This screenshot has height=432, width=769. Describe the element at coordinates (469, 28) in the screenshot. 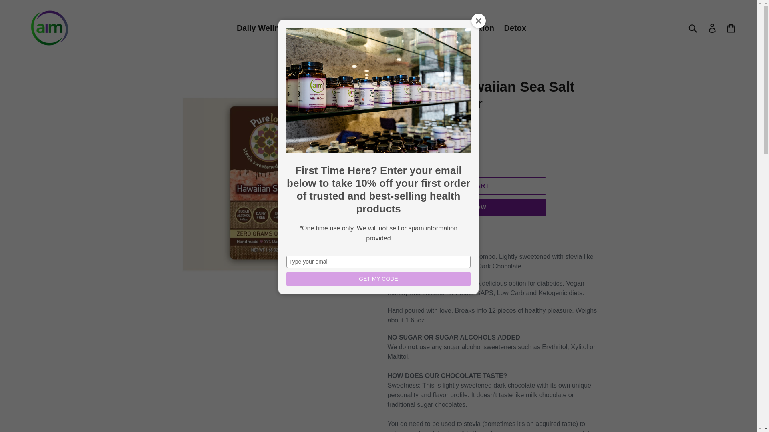

I see `Inflammation` at that location.